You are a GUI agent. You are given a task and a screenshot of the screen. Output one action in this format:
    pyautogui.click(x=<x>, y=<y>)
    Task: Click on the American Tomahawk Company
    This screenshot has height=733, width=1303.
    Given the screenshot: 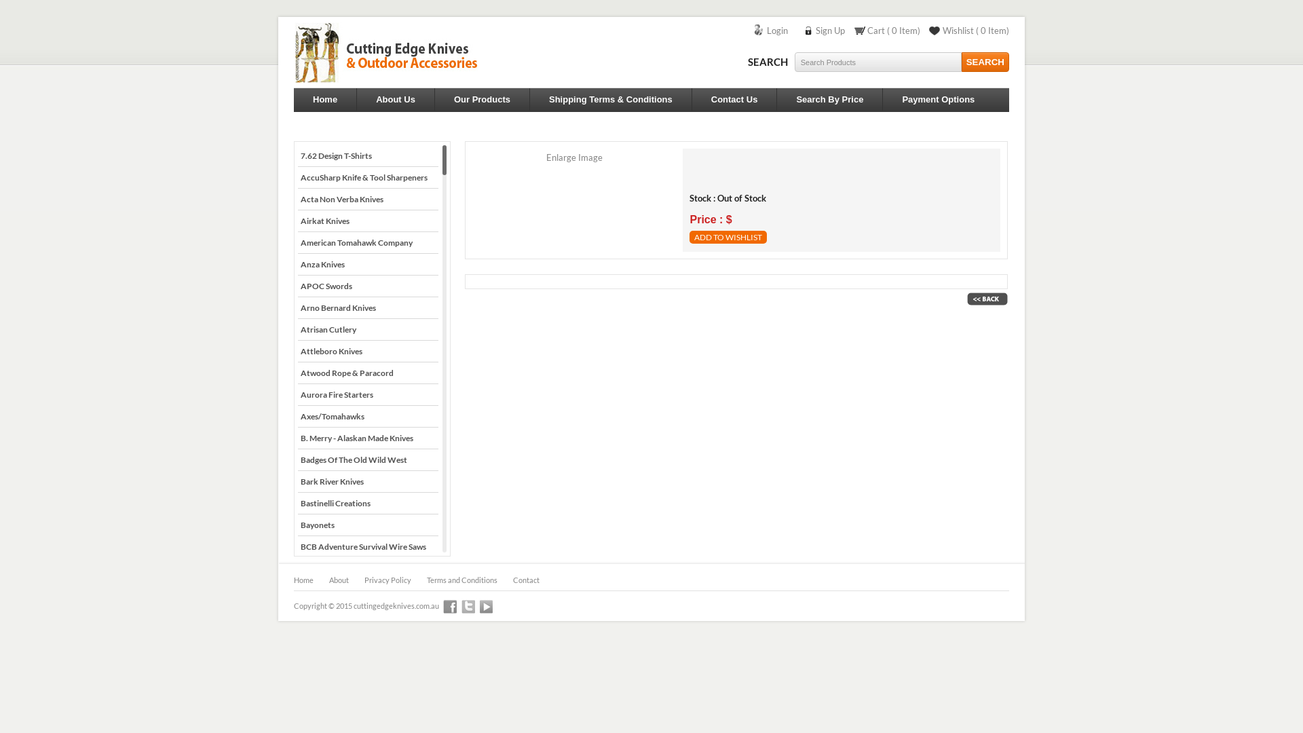 What is the action you would take?
    pyautogui.click(x=368, y=243)
    